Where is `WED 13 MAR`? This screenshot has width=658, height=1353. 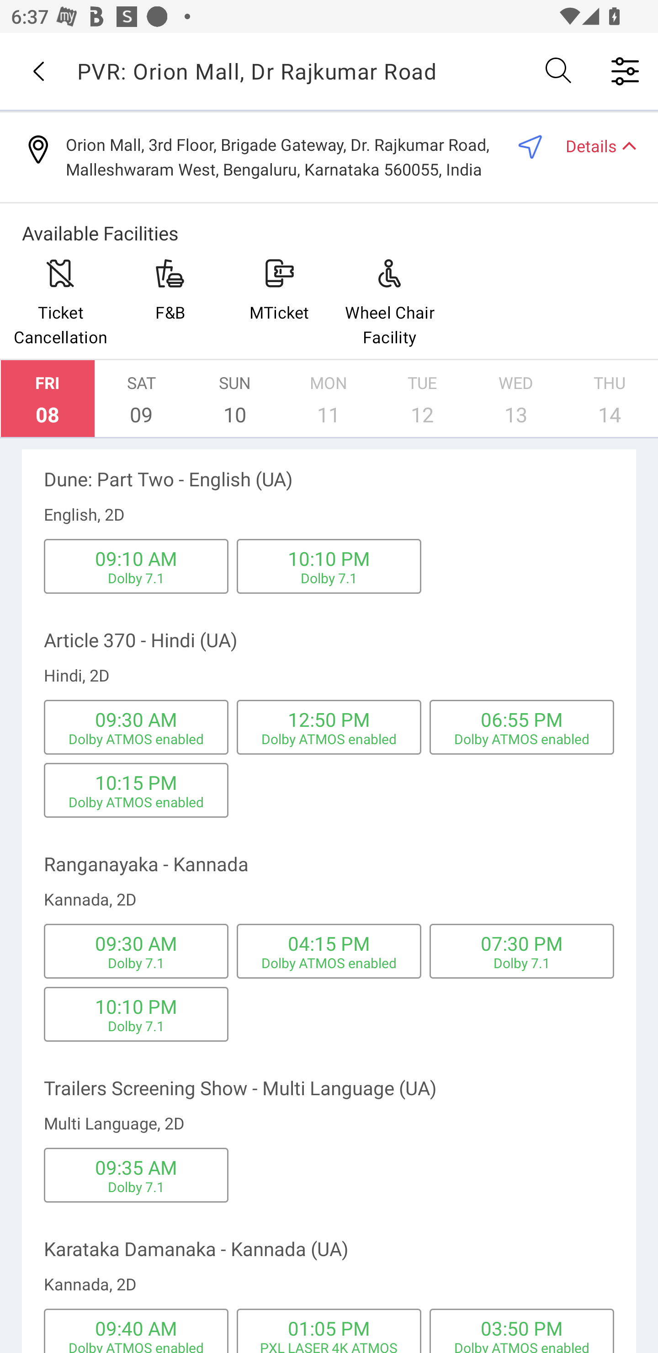
WED 13 MAR is located at coordinates (516, 399).